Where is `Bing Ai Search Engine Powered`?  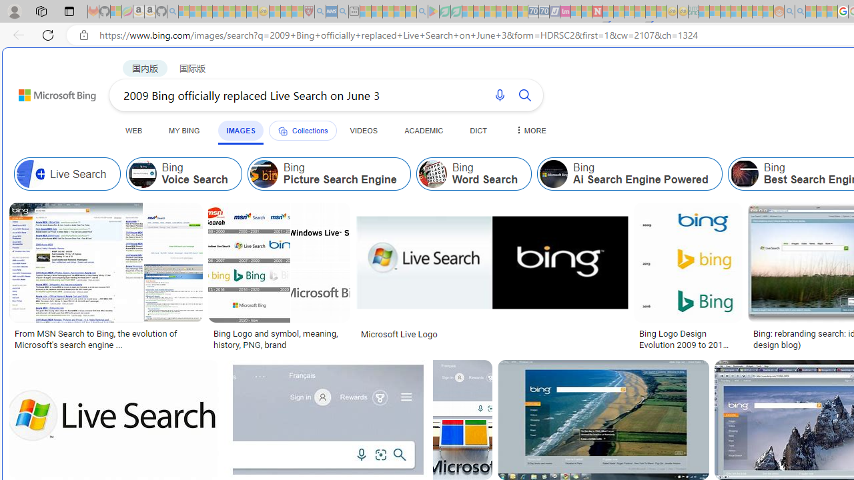
Bing Ai Search Engine Powered is located at coordinates (554, 173).